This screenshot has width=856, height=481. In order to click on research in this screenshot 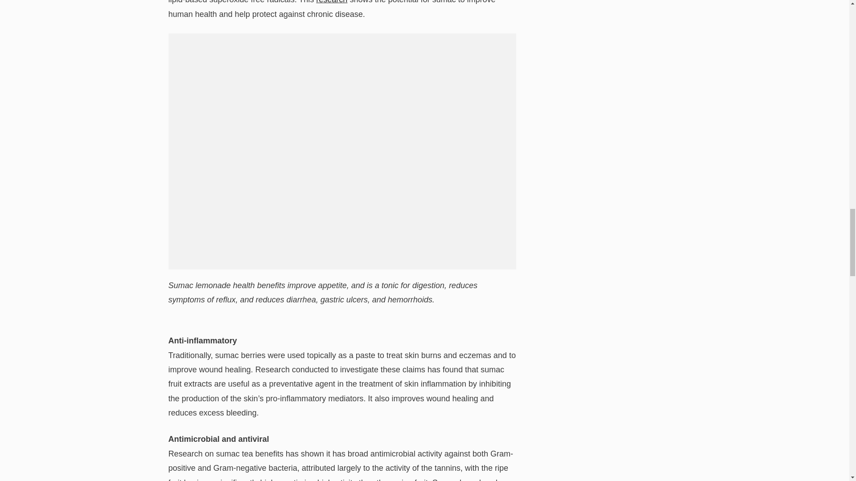, I will do `click(332, 2)`.